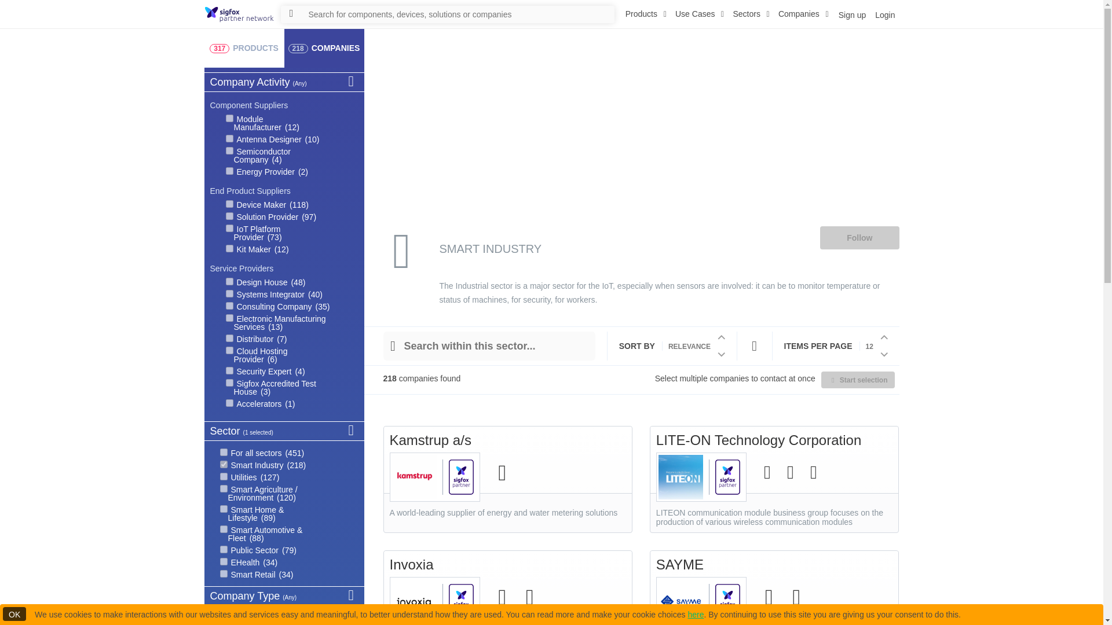 This screenshot has height=625, width=1112. What do you see at coordinates (229, 338) in the screenshot?
I see `on` at bounding box center [229, 338].